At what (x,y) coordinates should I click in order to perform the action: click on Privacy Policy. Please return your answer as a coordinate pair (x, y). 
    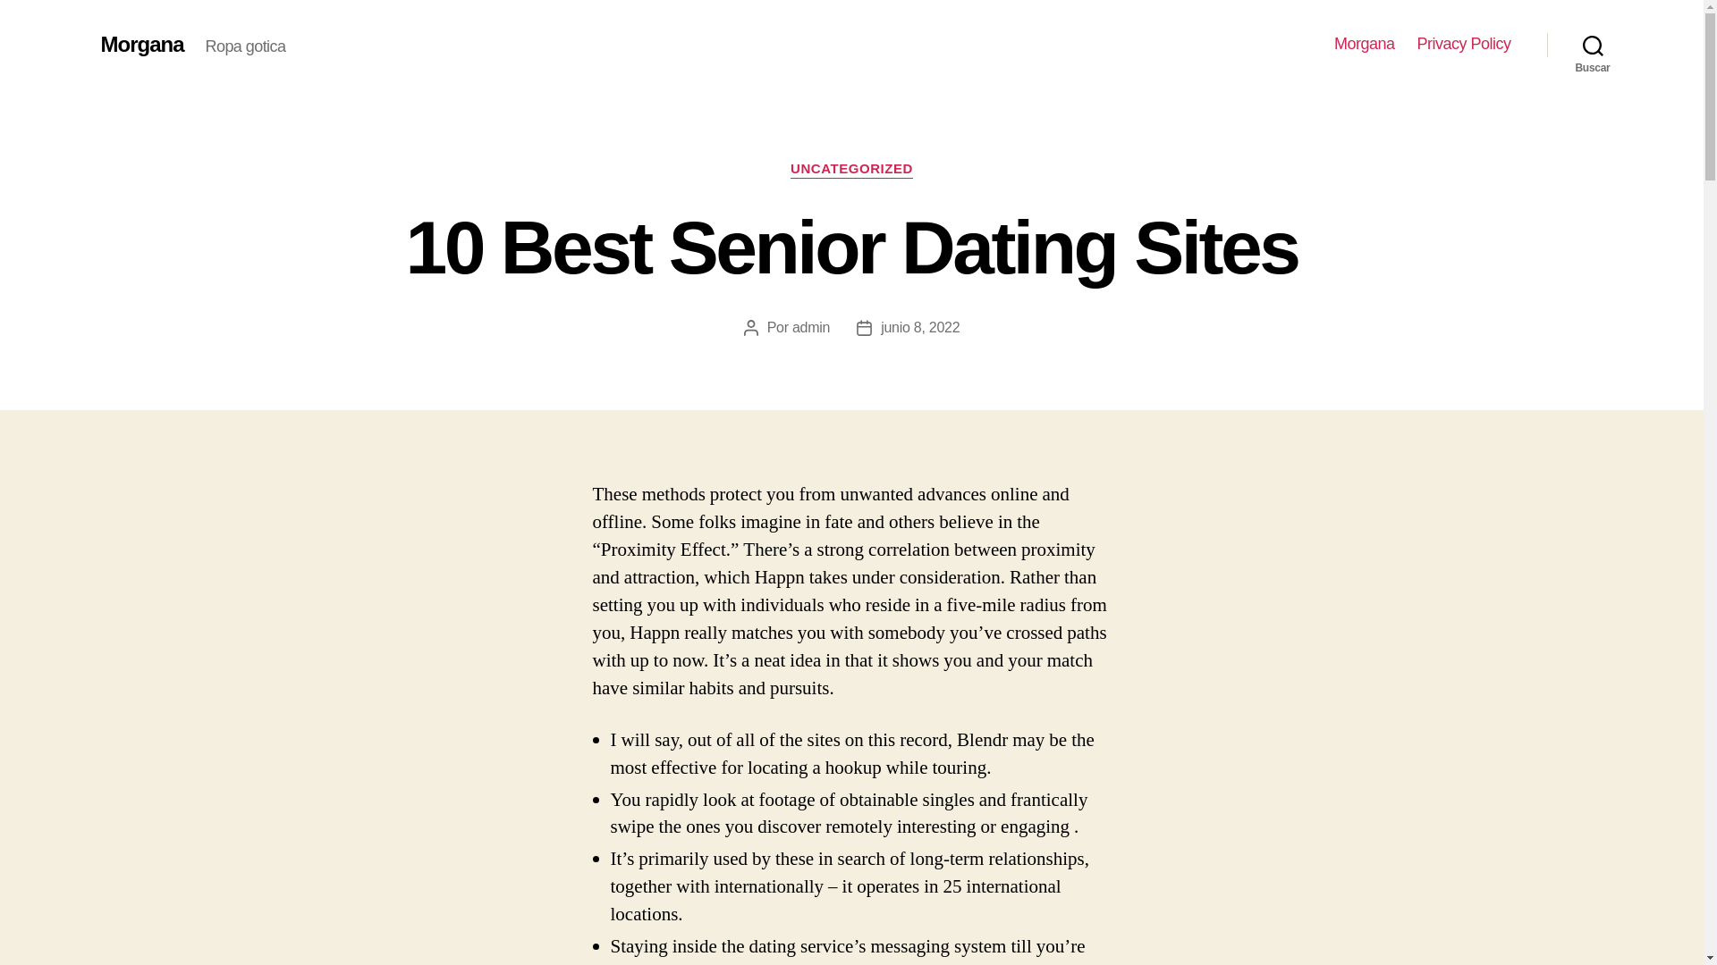
    Looking at the image, I should click on (1463, 44).